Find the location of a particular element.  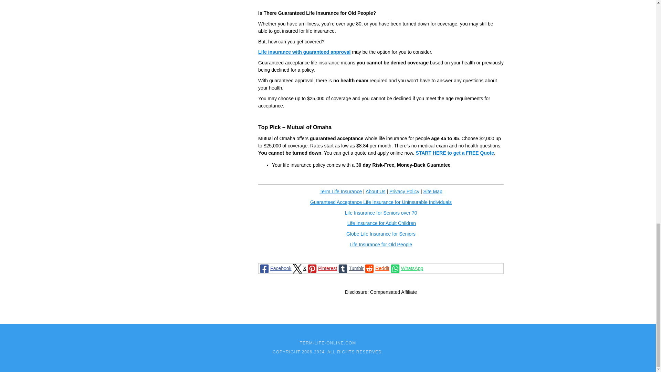

Facebook is located at coordinates (275, 268).